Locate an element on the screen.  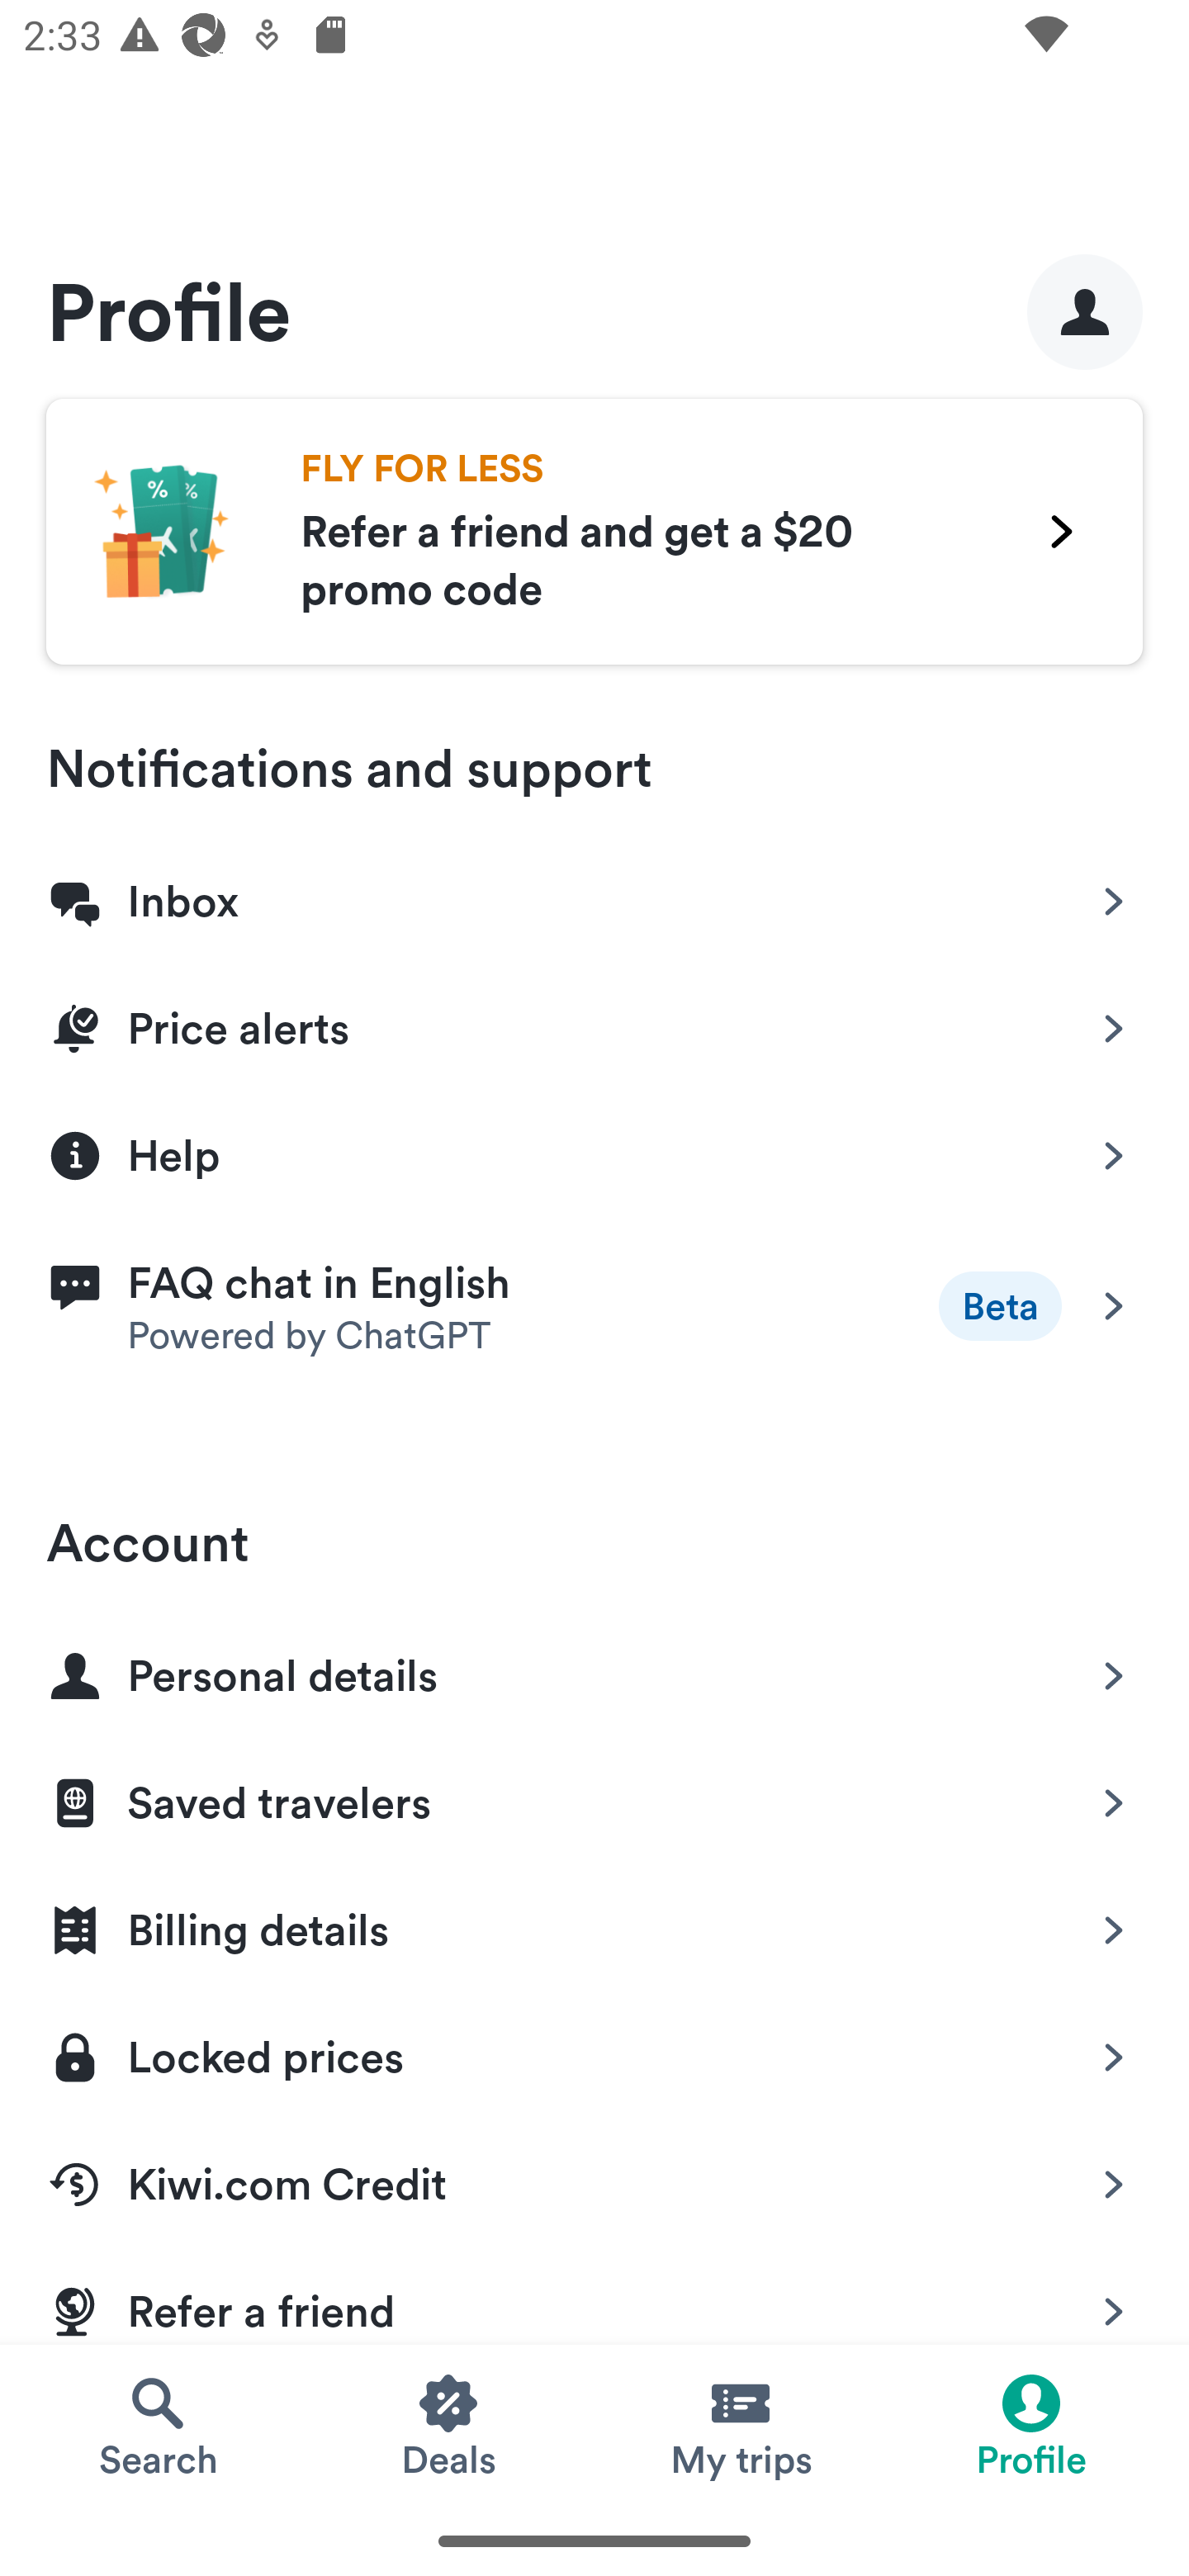
Billing details is located at coordinates (594, 1924).